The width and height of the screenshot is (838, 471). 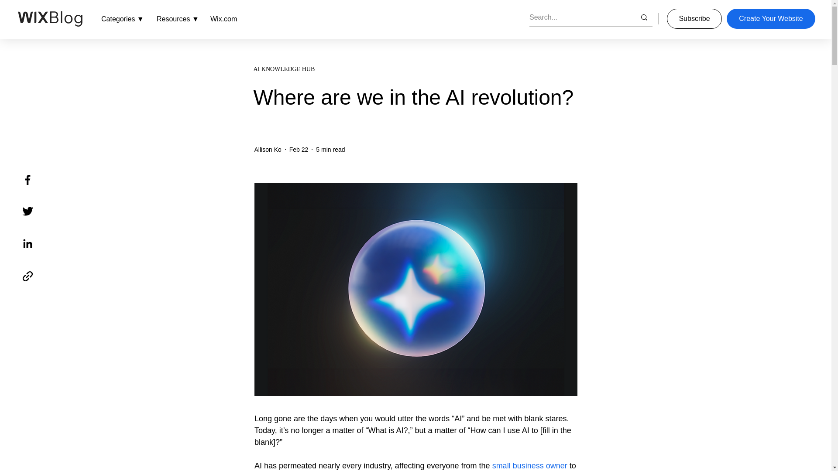 I want to click on Subscribe, so click(x=694, y=18).